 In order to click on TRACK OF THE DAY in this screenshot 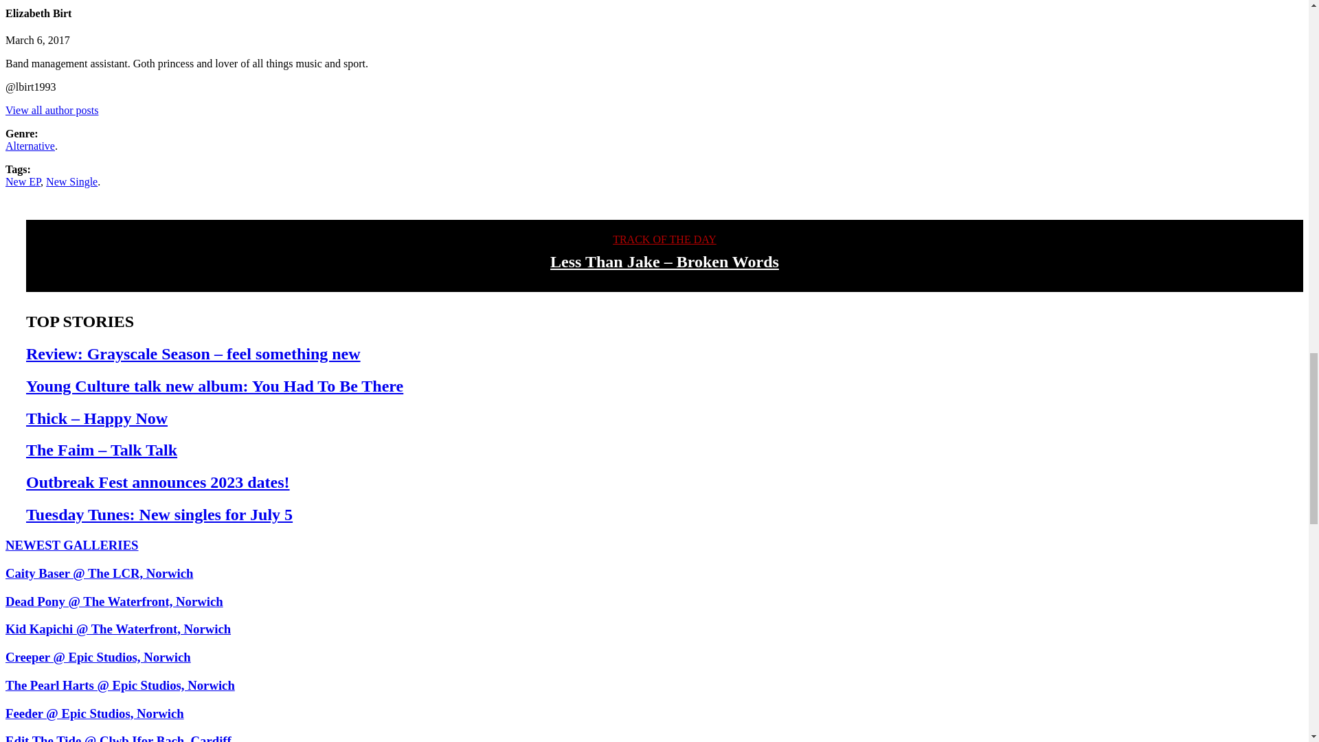, I will do `click(664, 239)`.